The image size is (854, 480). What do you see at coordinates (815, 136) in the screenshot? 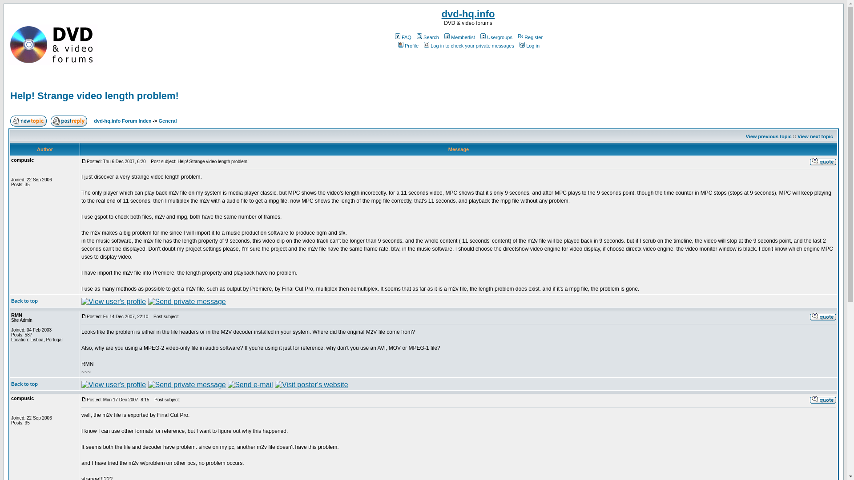
I see `View next topic` at bounding box center [815, 136].